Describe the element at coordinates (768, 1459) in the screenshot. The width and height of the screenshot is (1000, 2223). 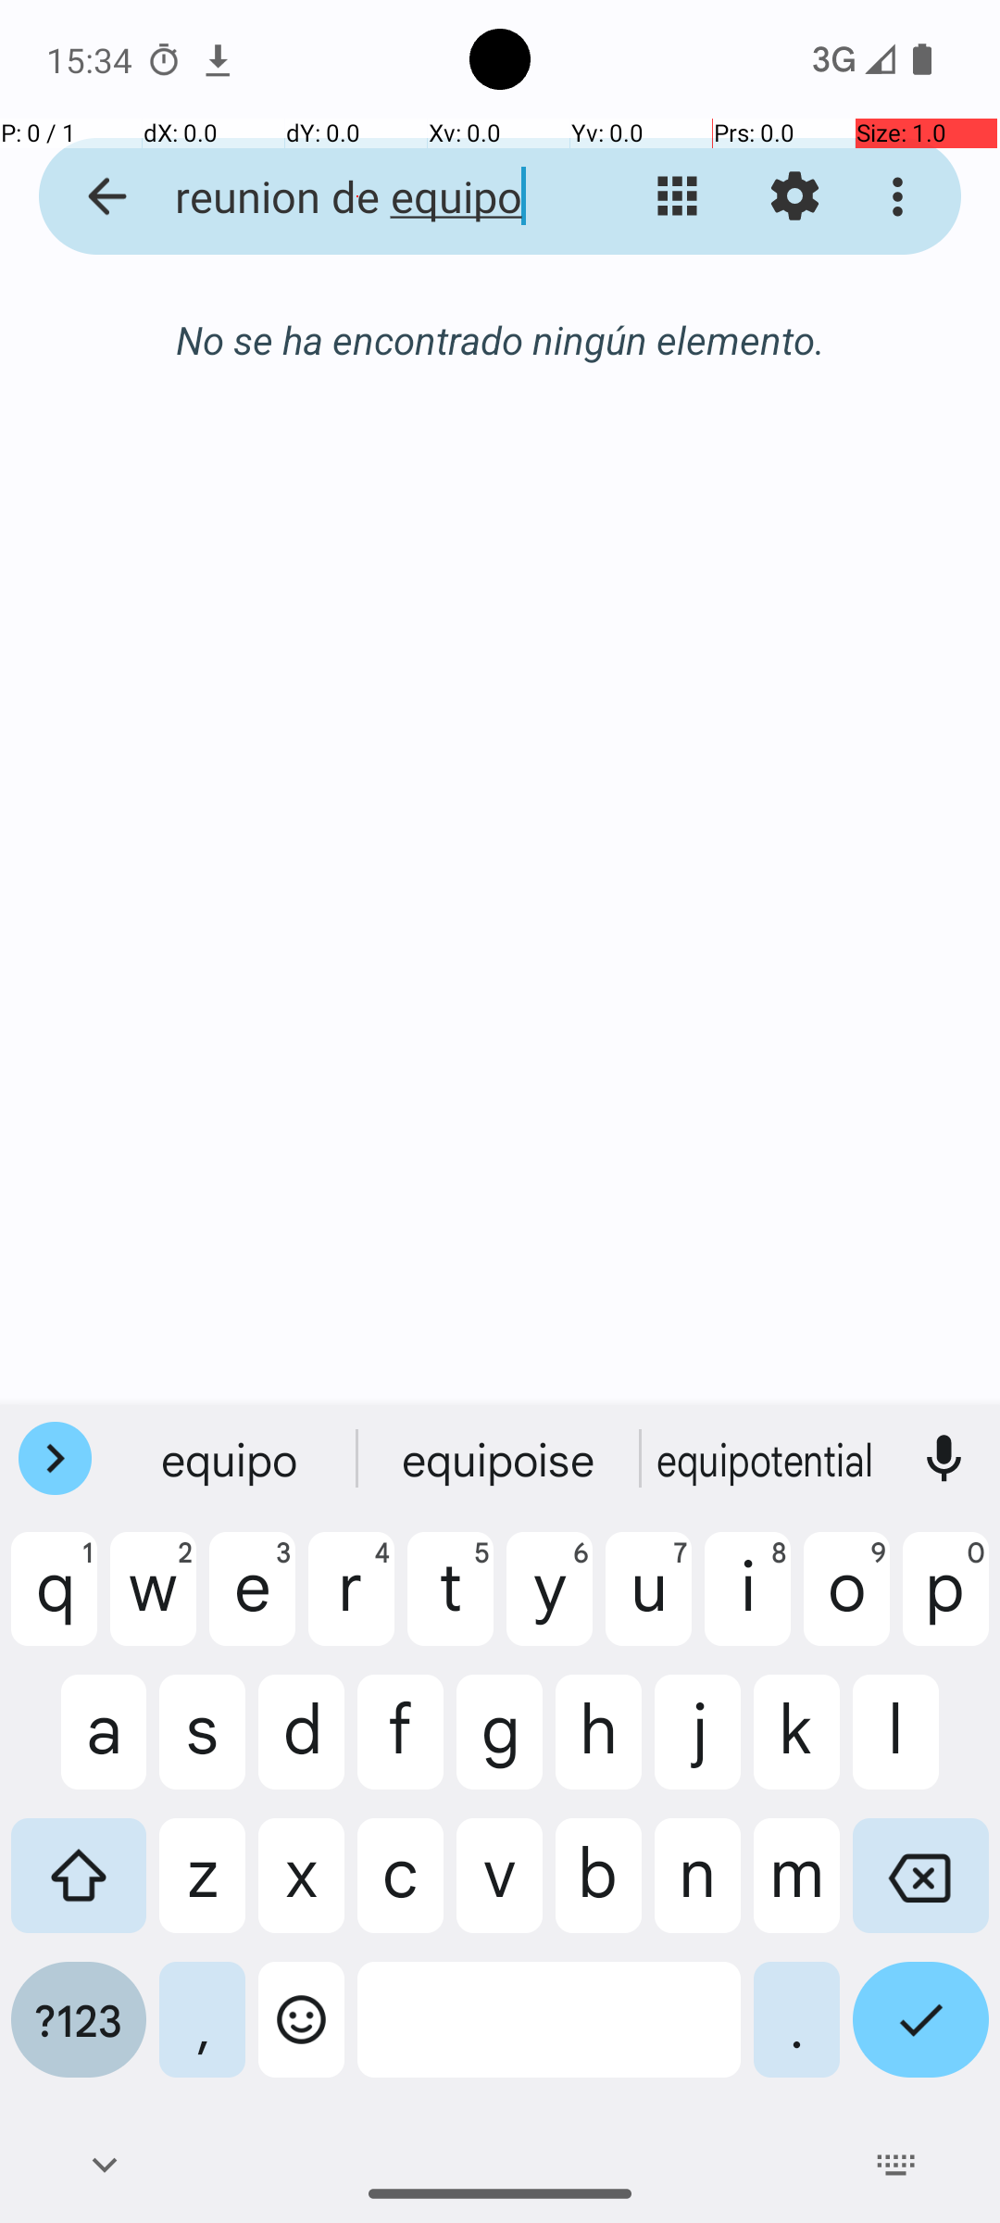
I see `equipped` at that location.